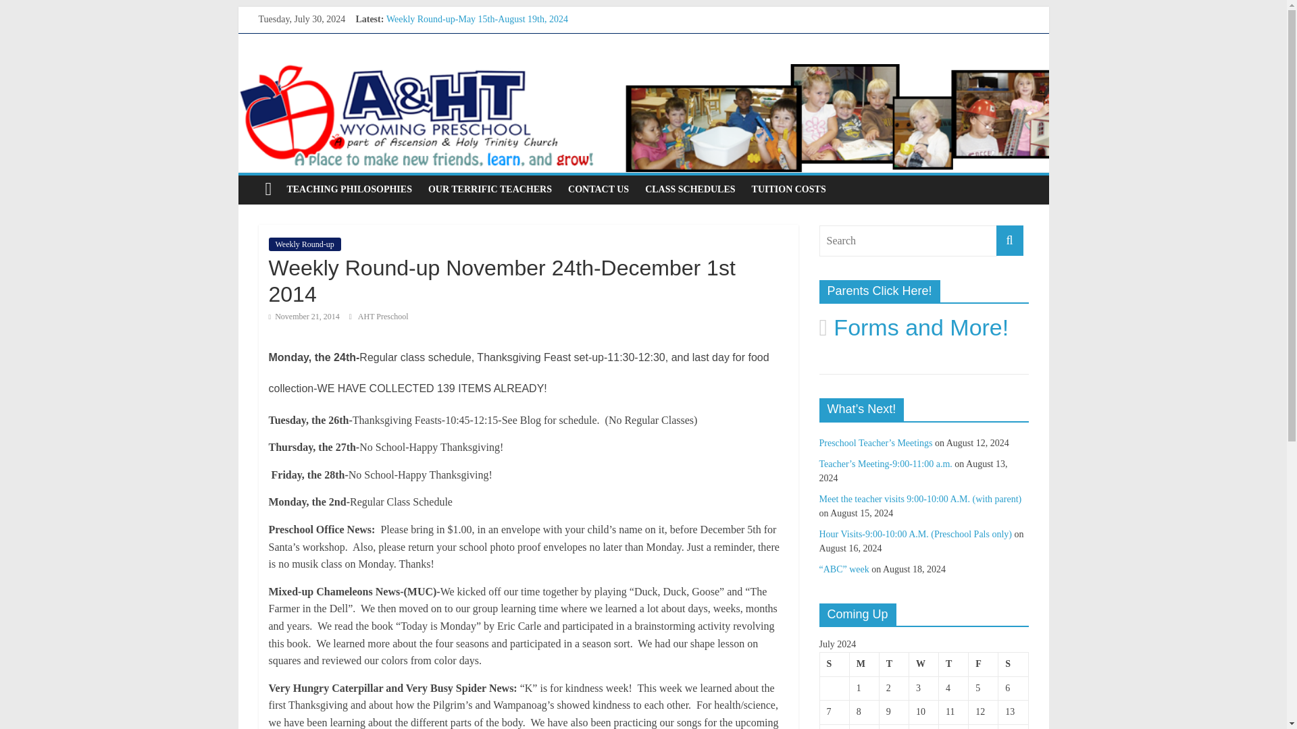 The height and width of the screenshot is (729, 1297). Describe the element at coordinates (349, 190) in the screenshot. I see `TEACHING PHILOSOPHIES` at that location.